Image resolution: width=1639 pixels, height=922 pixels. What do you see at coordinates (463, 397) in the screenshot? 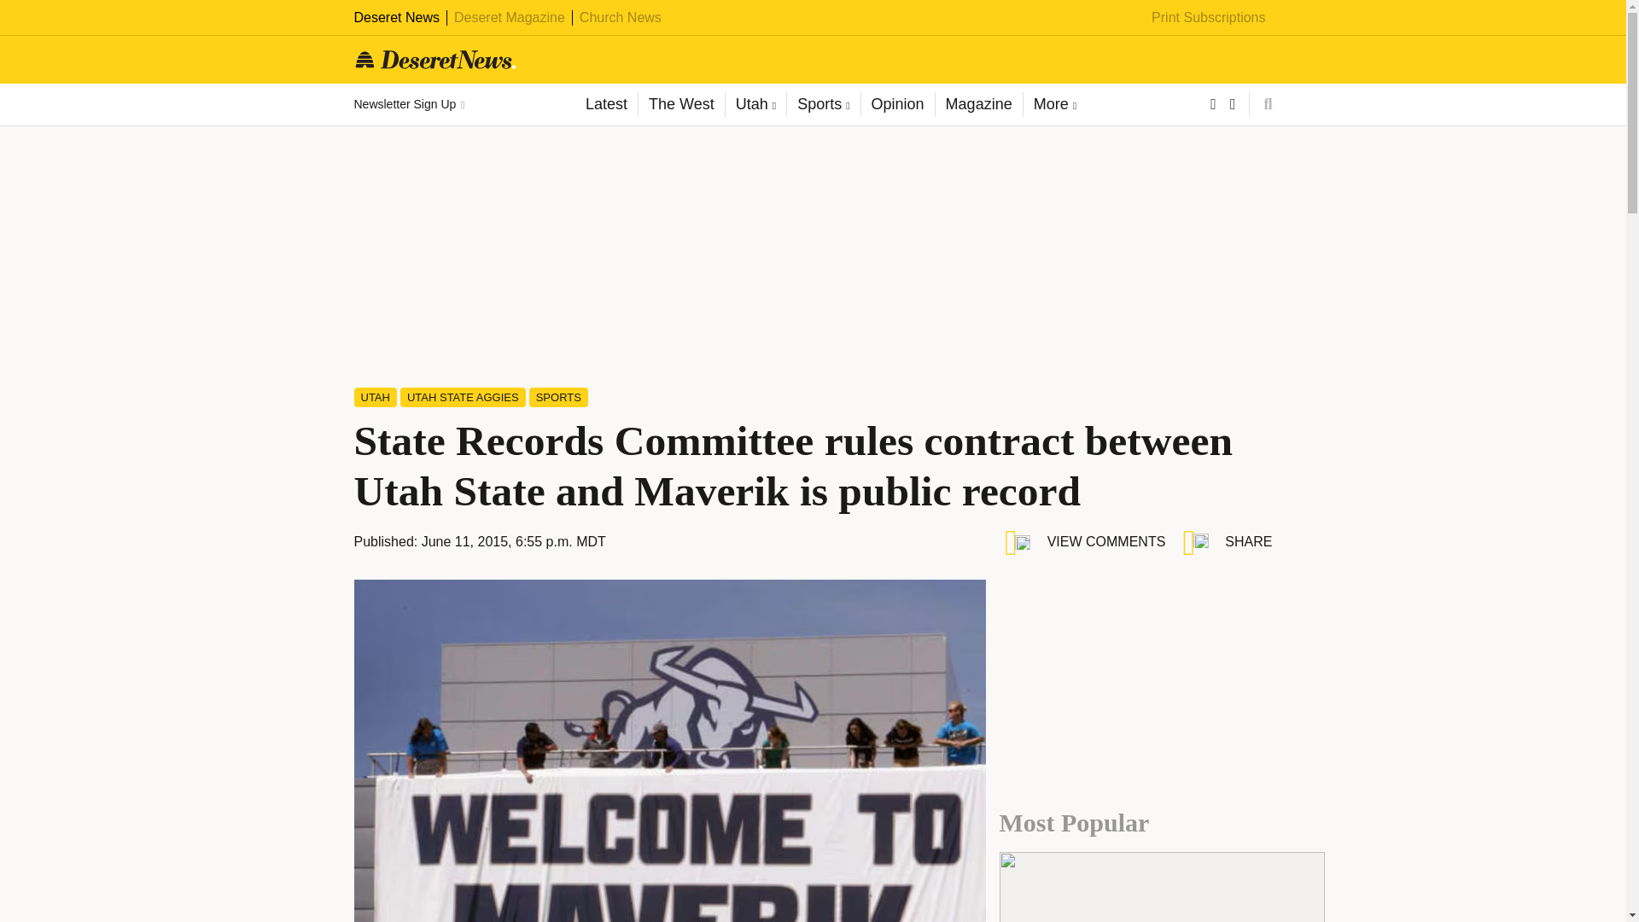
I see `UTAH STATE AGGIES` at bounding box center [463, 397].